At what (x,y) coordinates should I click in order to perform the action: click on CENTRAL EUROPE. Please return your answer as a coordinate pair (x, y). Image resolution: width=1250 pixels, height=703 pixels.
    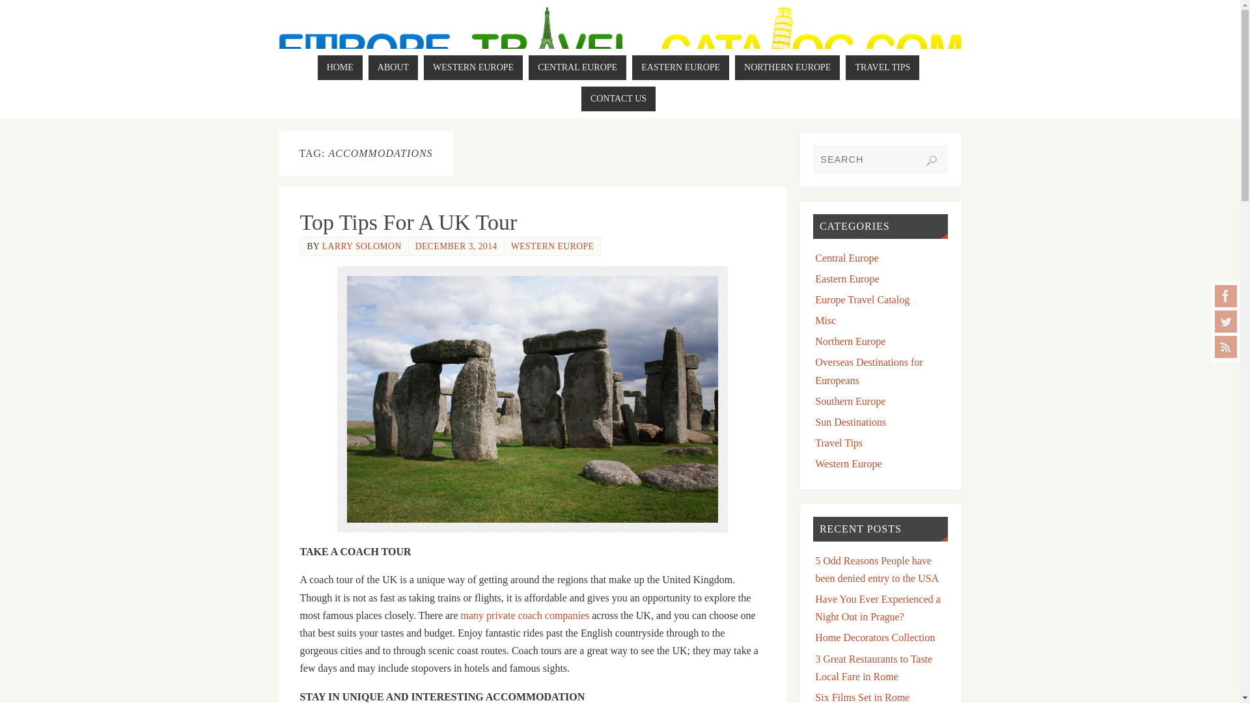
    Looking at the image, I should click on (577, 68).